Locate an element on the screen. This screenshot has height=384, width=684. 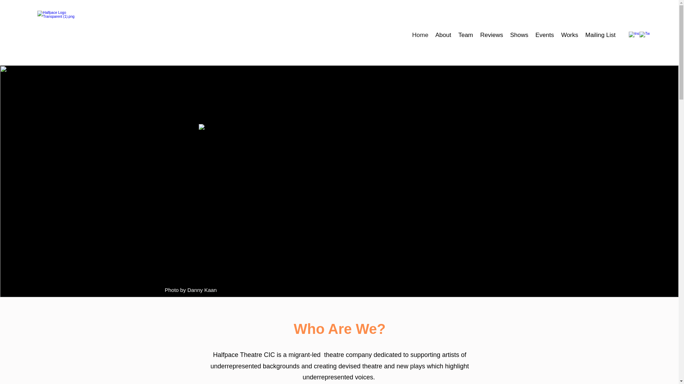
Works is located at coordinates (569, 35).